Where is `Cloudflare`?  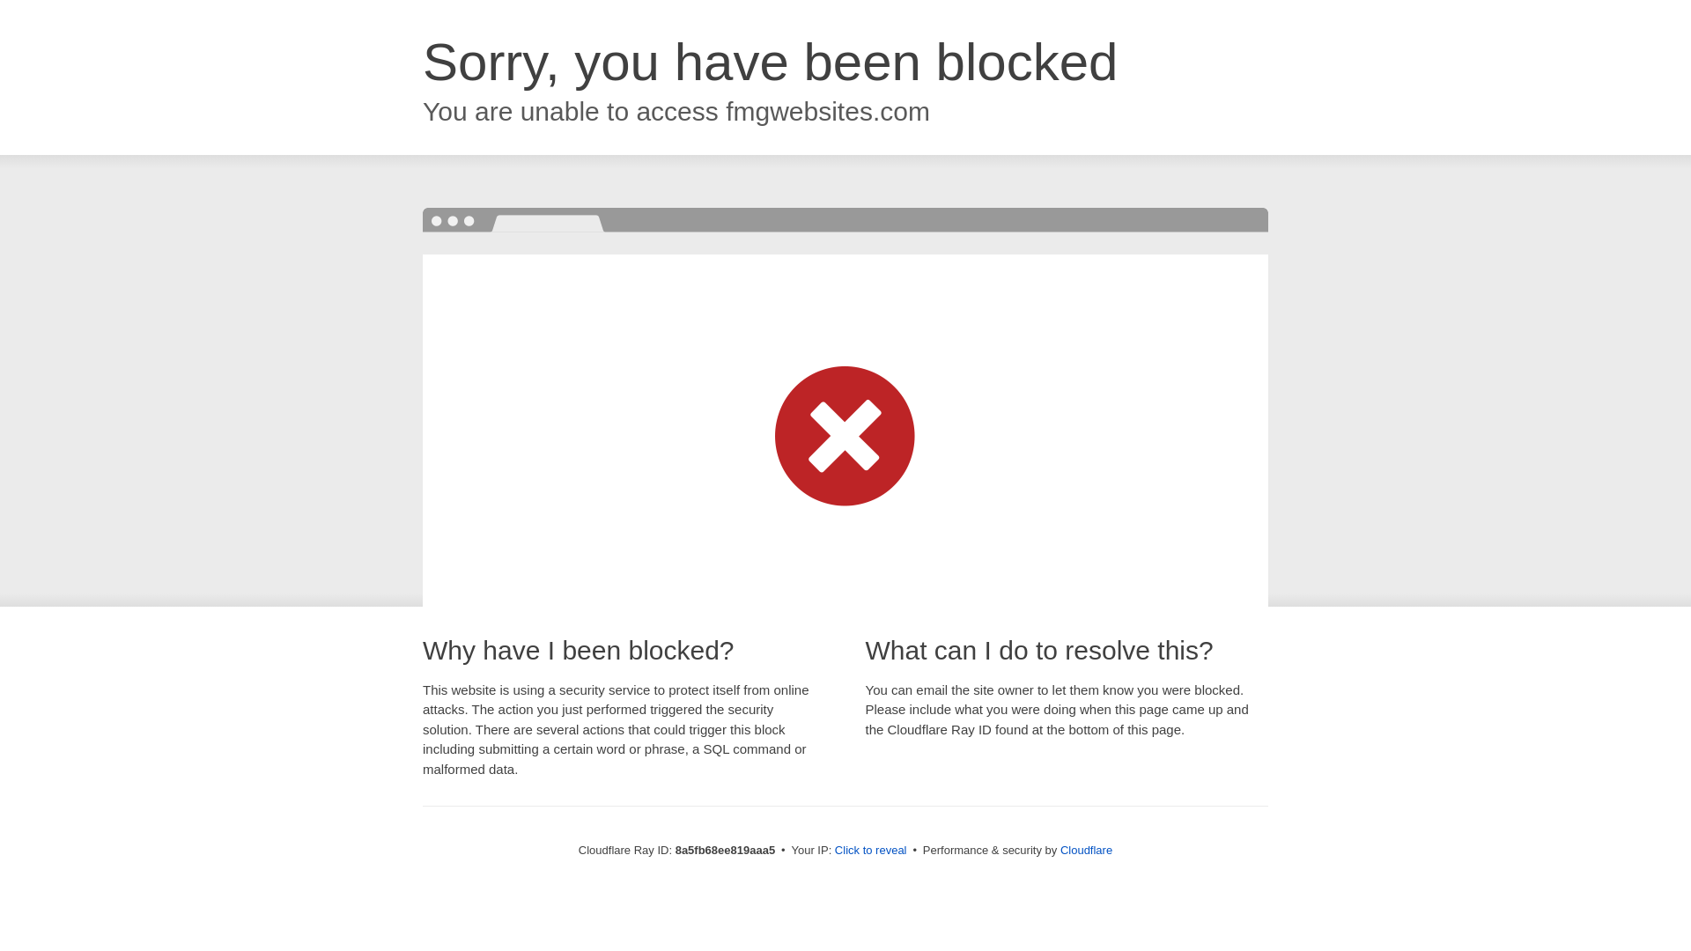
Cloudflare is located at coordinates (1086, 850).